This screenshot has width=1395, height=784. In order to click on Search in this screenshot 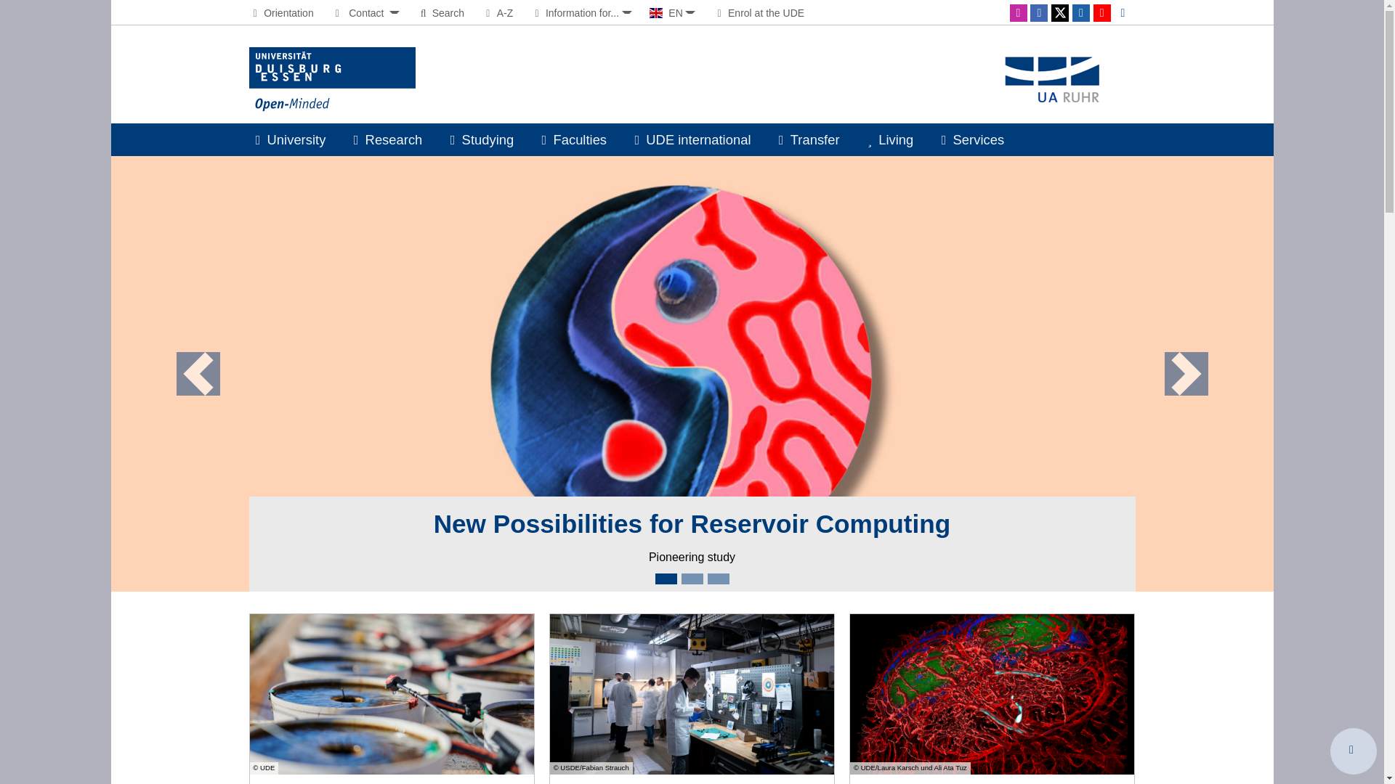, I will do `click(440, 12)`.